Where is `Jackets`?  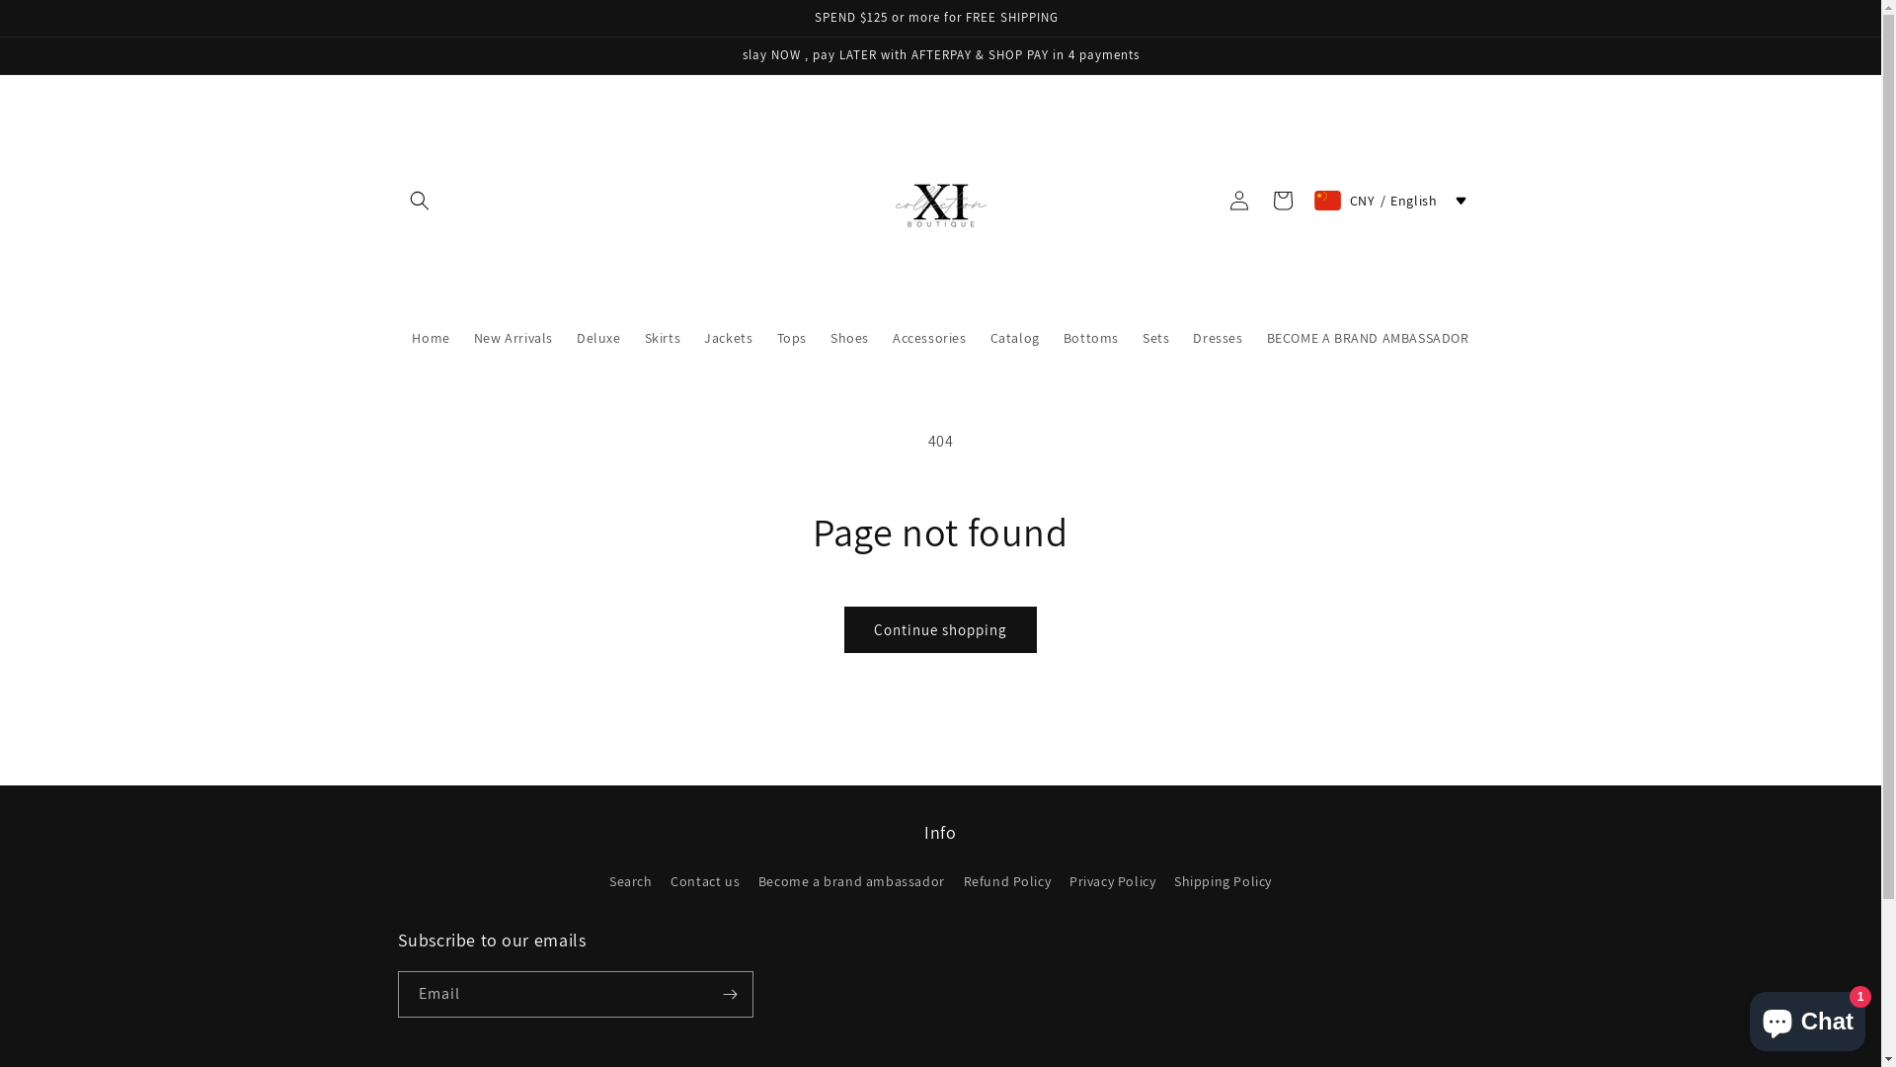
Jackets is located at coordinates (729, 338).